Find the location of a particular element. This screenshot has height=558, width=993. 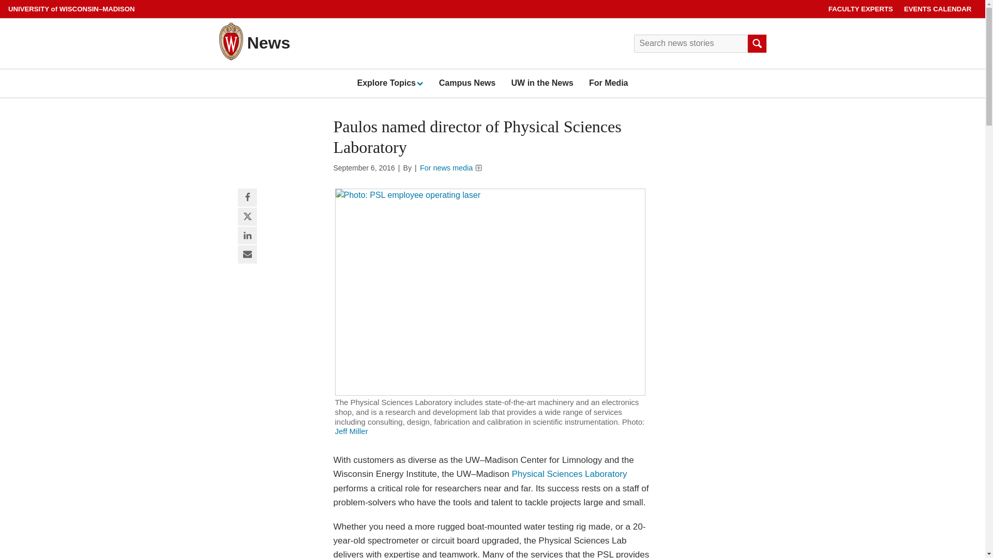

Share via Linked In is located at coordinates (247, 236).